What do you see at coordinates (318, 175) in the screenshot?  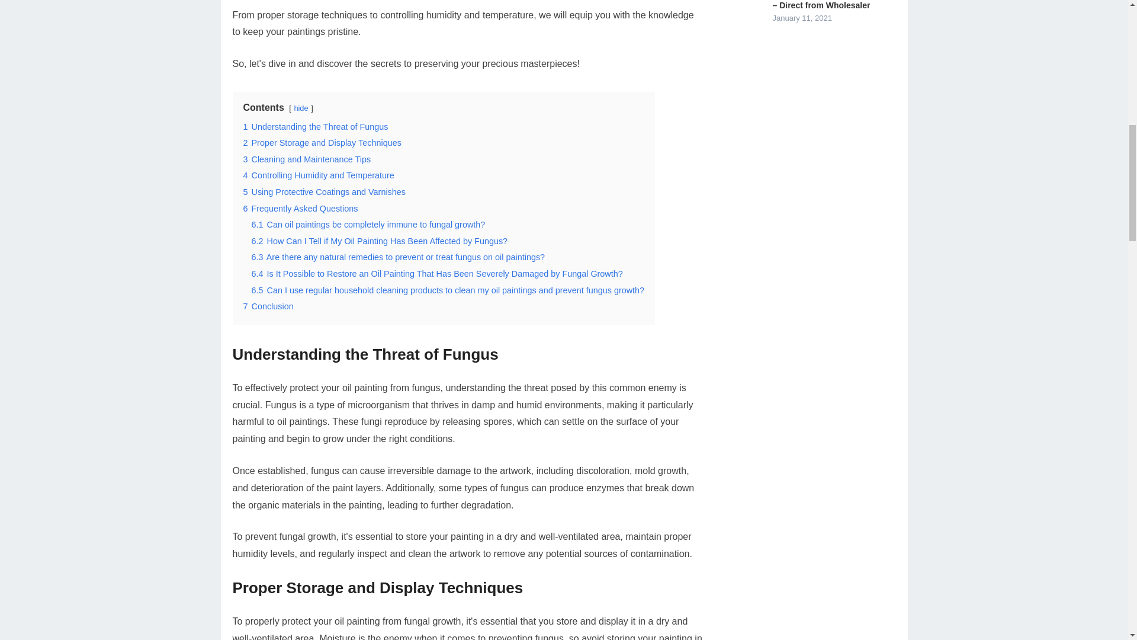 I see `4 Controlling Humidity and Temperature` at bounding box center [318, 175].